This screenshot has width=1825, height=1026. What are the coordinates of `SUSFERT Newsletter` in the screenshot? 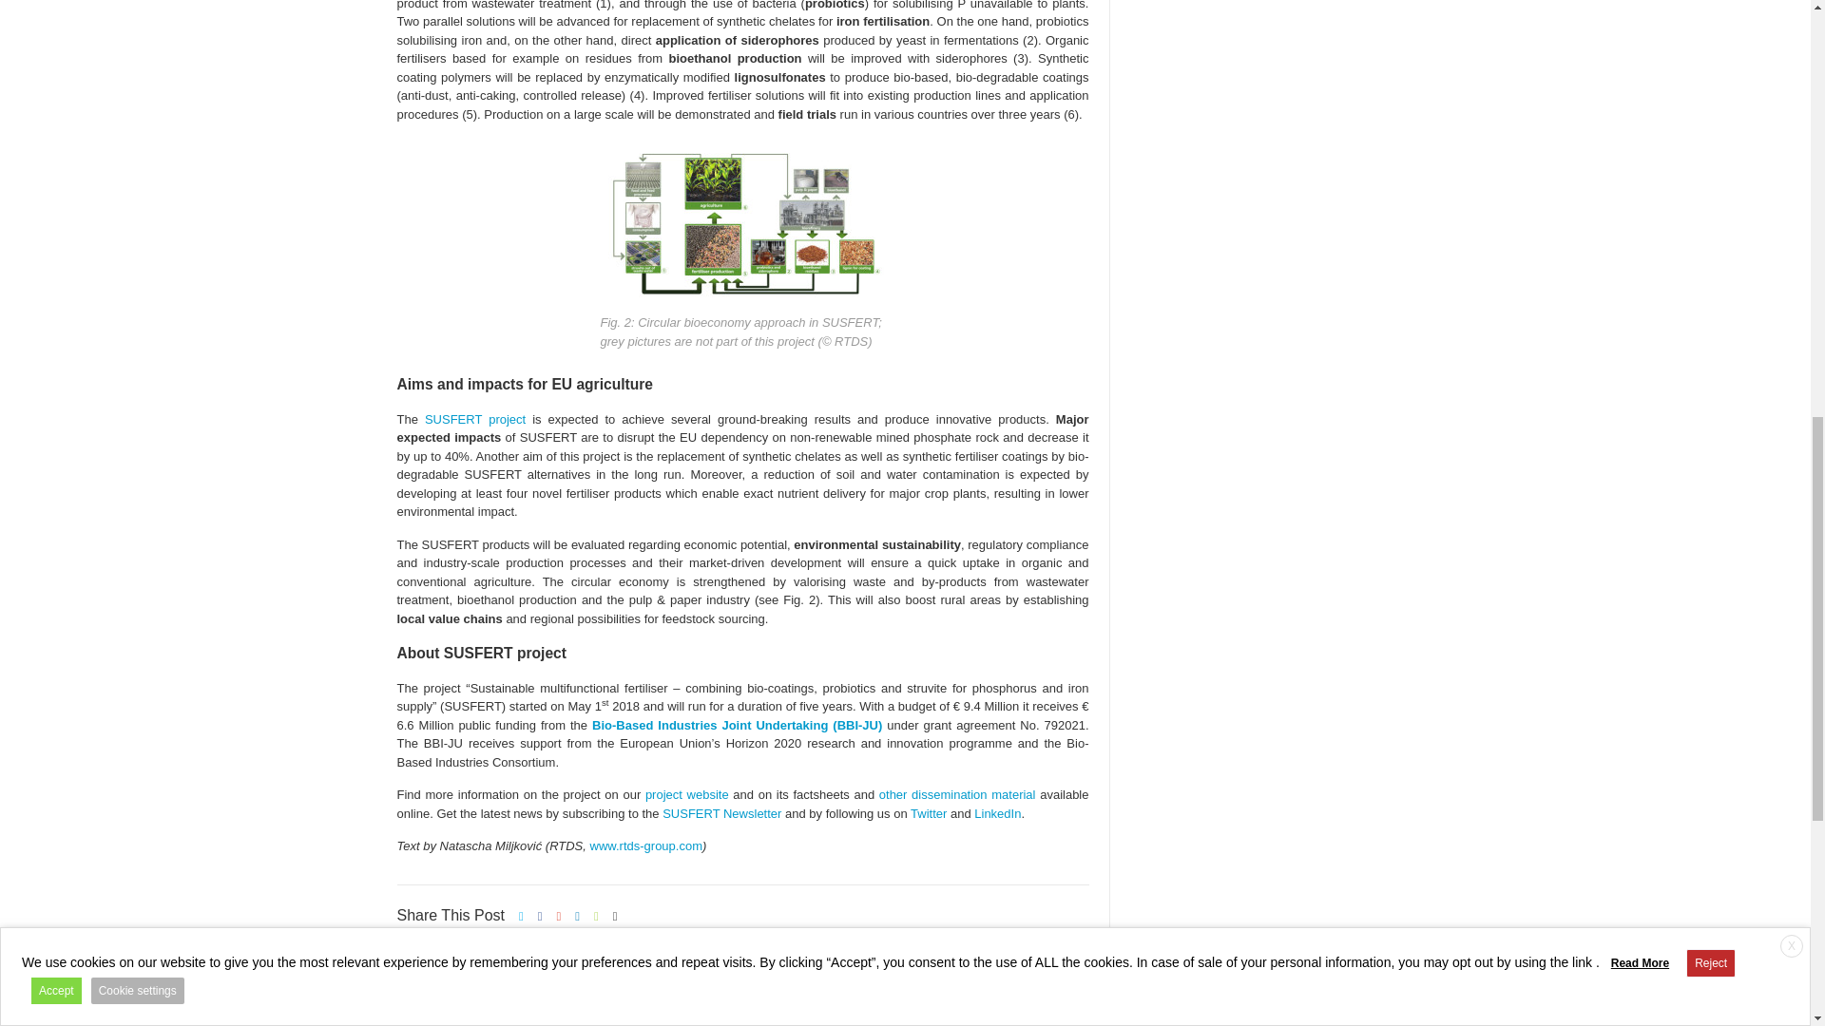 It's located at (722, 813).